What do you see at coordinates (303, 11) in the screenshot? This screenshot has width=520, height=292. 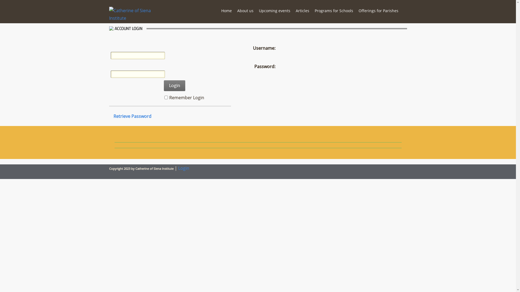 I see `Articles` at bounding box center [303, 11].